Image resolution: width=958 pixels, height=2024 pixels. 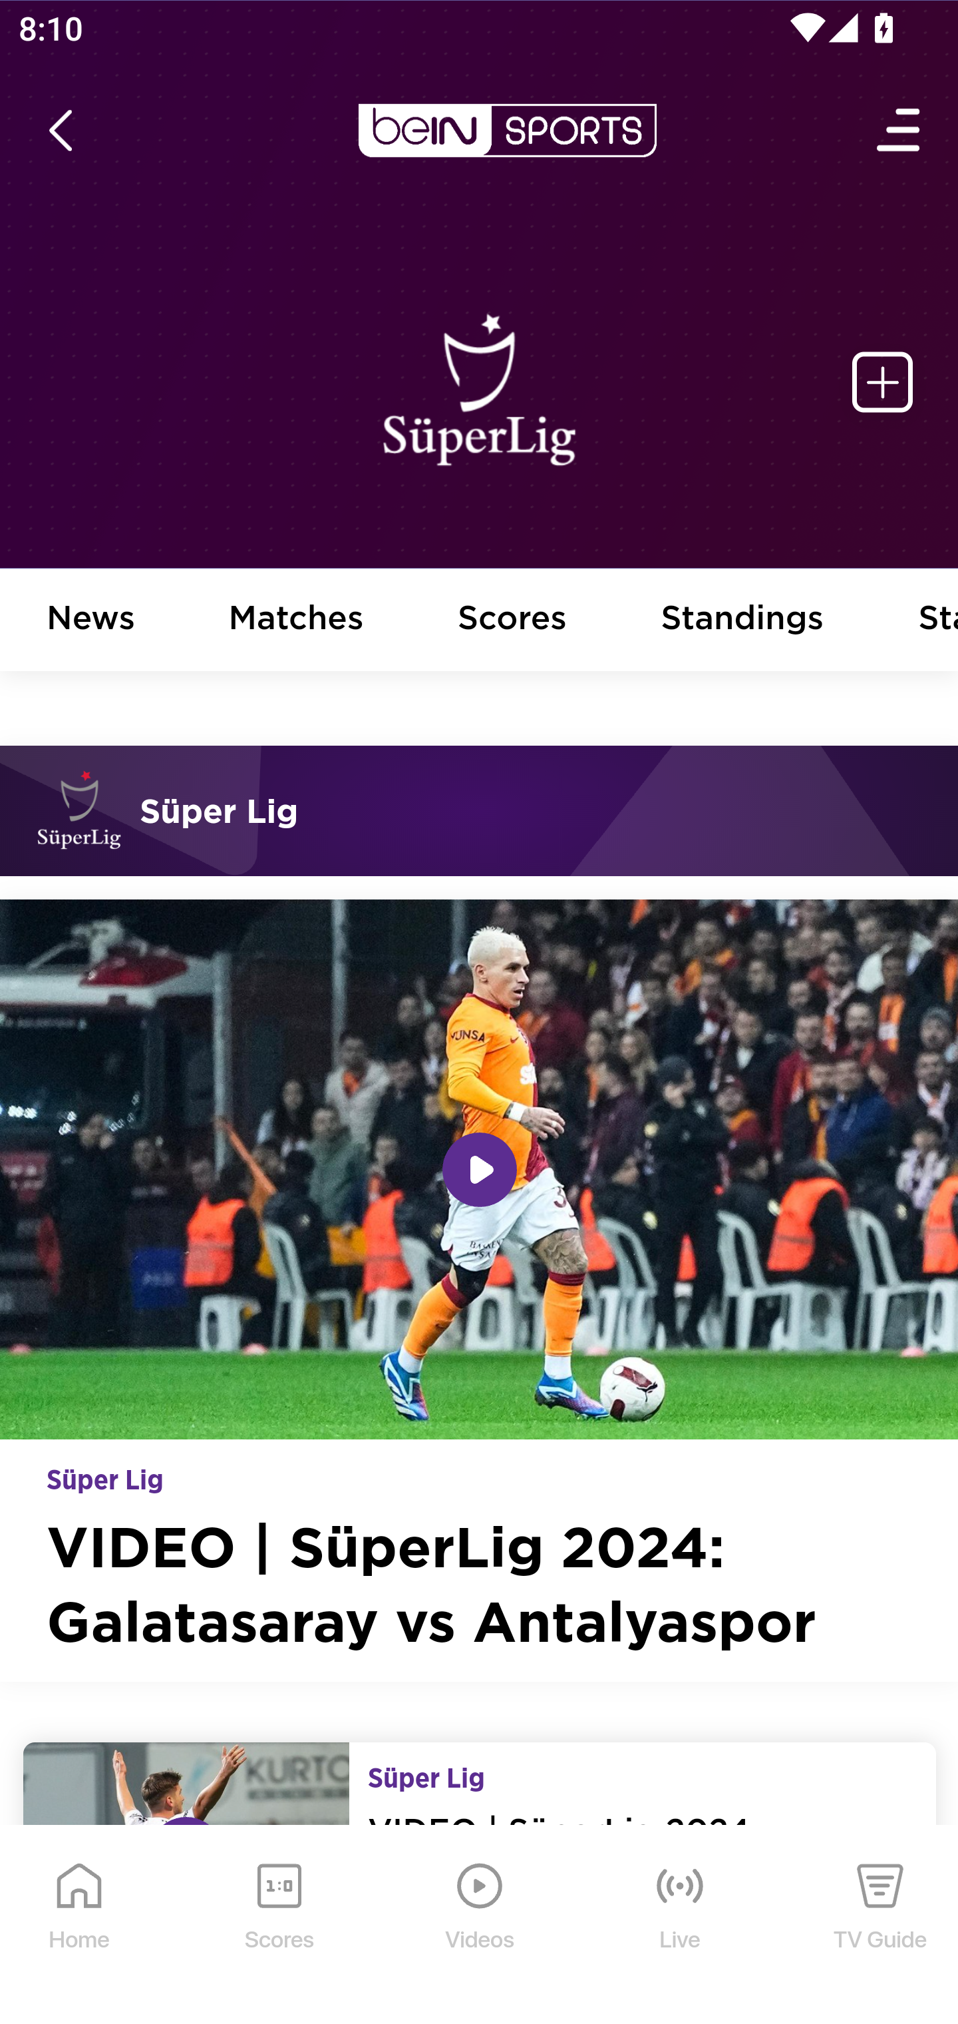 What do you see at coordinates (480, 1925) in the screenshot?
I see `Videos Videos Icon Videos` at bounding box center [480, 1925].